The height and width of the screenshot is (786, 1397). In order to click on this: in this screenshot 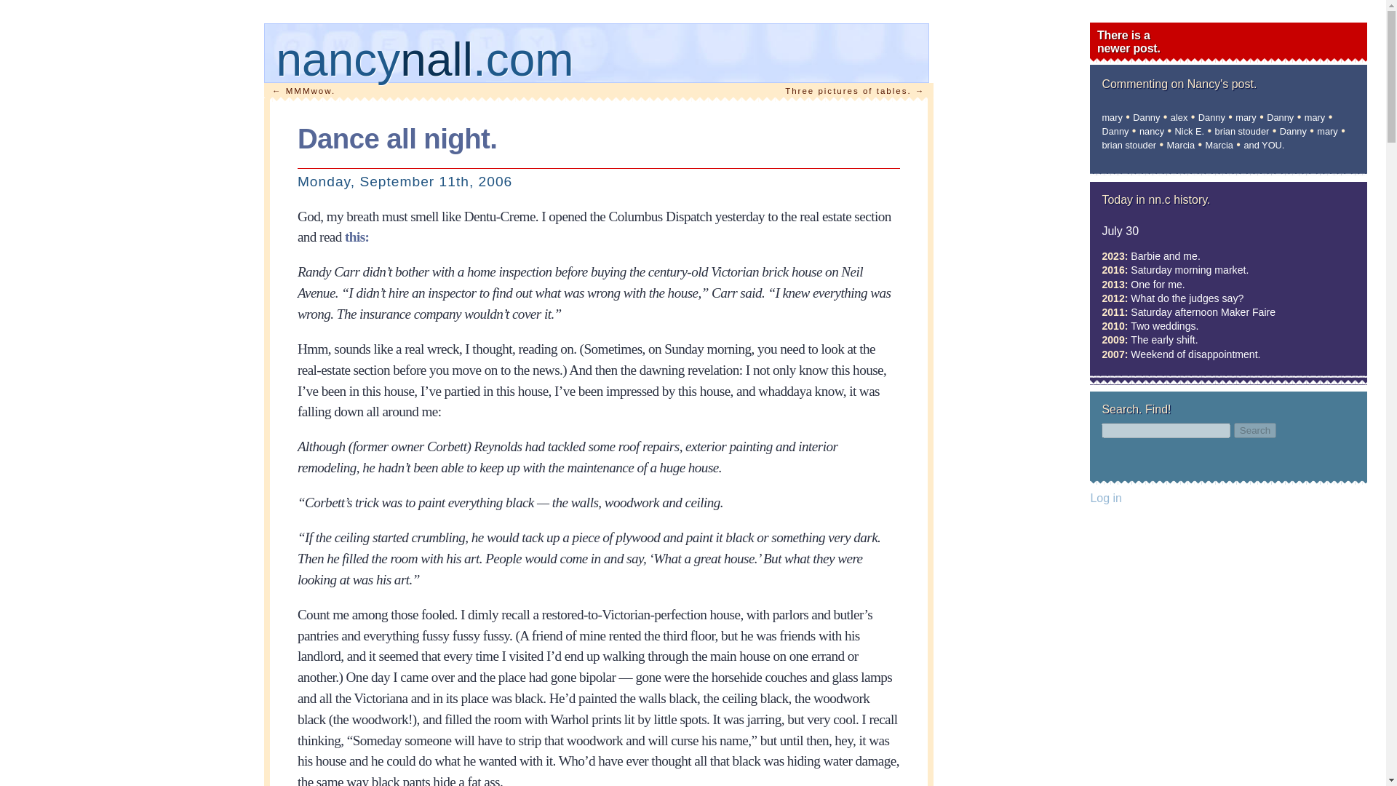, I will do `click(1222, 87)`.